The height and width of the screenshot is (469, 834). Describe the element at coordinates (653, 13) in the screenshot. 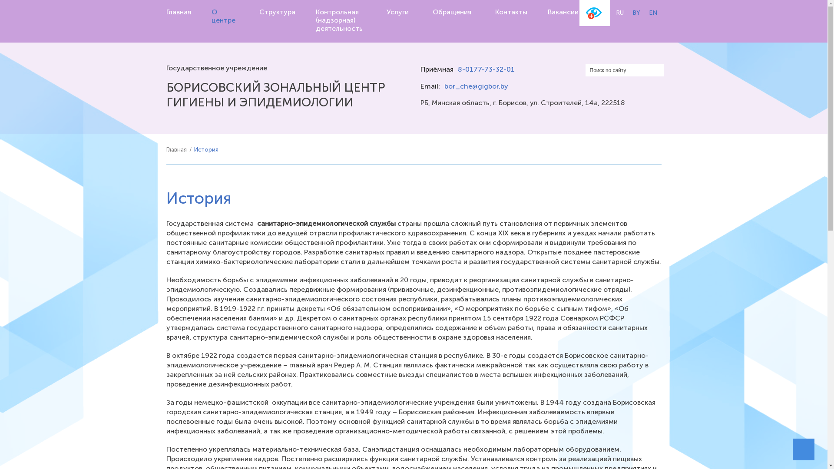

I see `EN` at that location.